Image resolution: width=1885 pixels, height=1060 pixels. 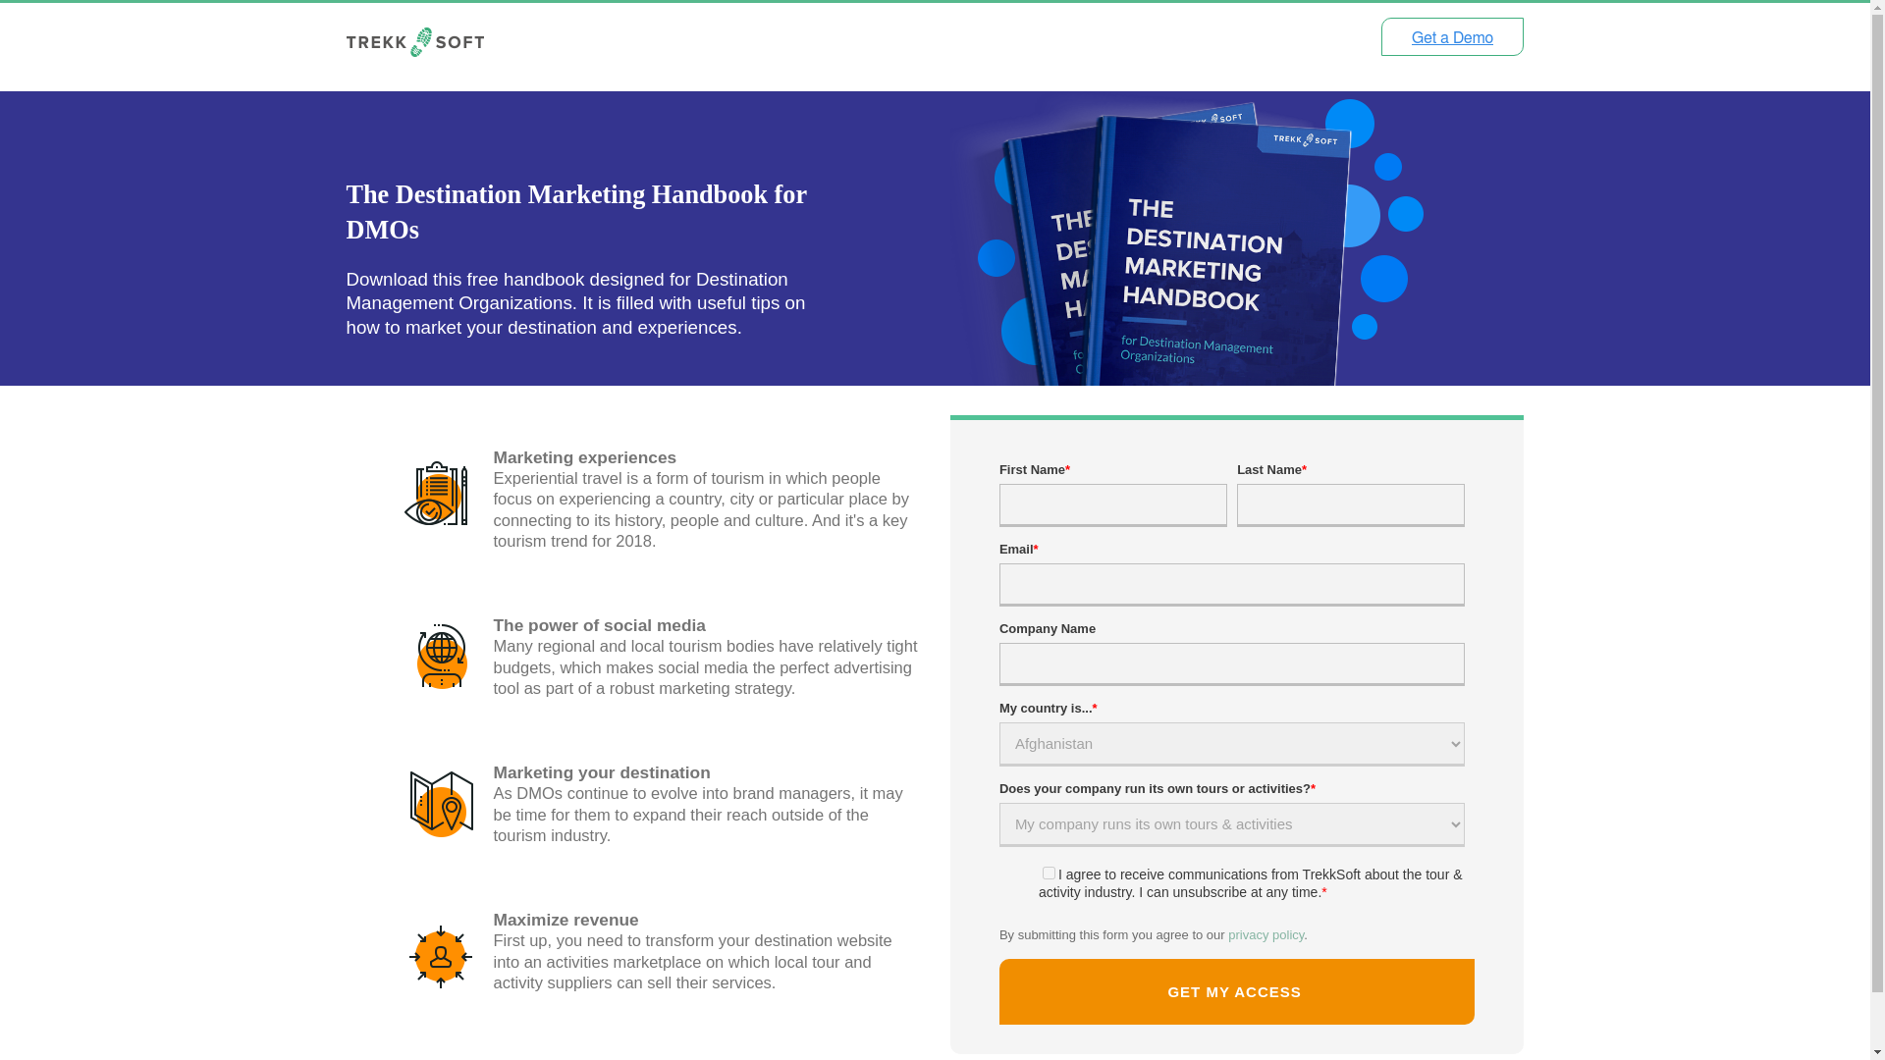 What do you see at coordinates (1049, 874) in the screenshot?
I see `true` at bounding box center [1049, 874].